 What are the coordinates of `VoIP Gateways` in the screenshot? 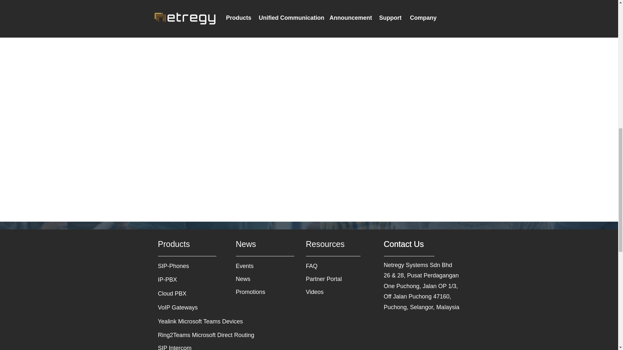 It's located at (180, 308).